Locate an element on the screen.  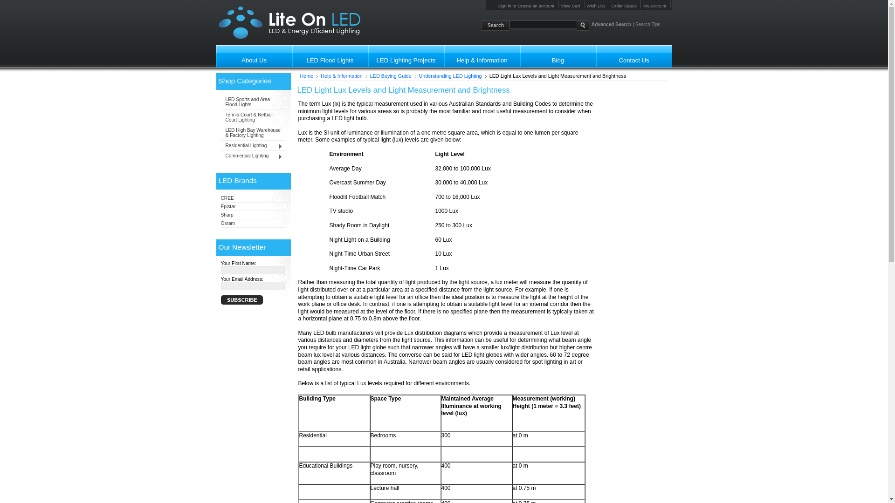
Epistar is located at coordinates (228, 207).